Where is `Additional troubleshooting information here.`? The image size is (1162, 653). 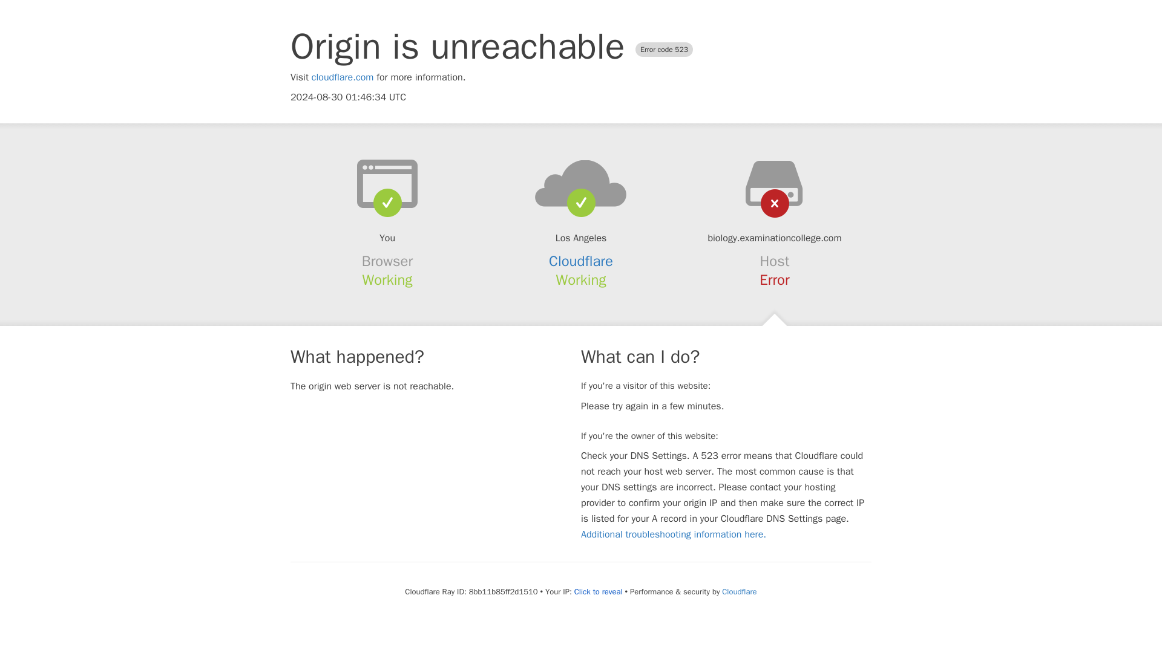 Additional troubleshooting information here. is located at coordinates (673, 534).